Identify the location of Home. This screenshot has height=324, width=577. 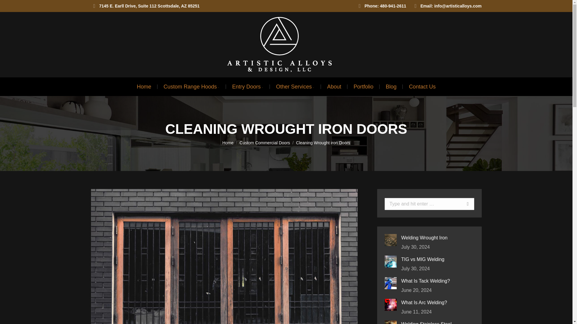
(144, 86).